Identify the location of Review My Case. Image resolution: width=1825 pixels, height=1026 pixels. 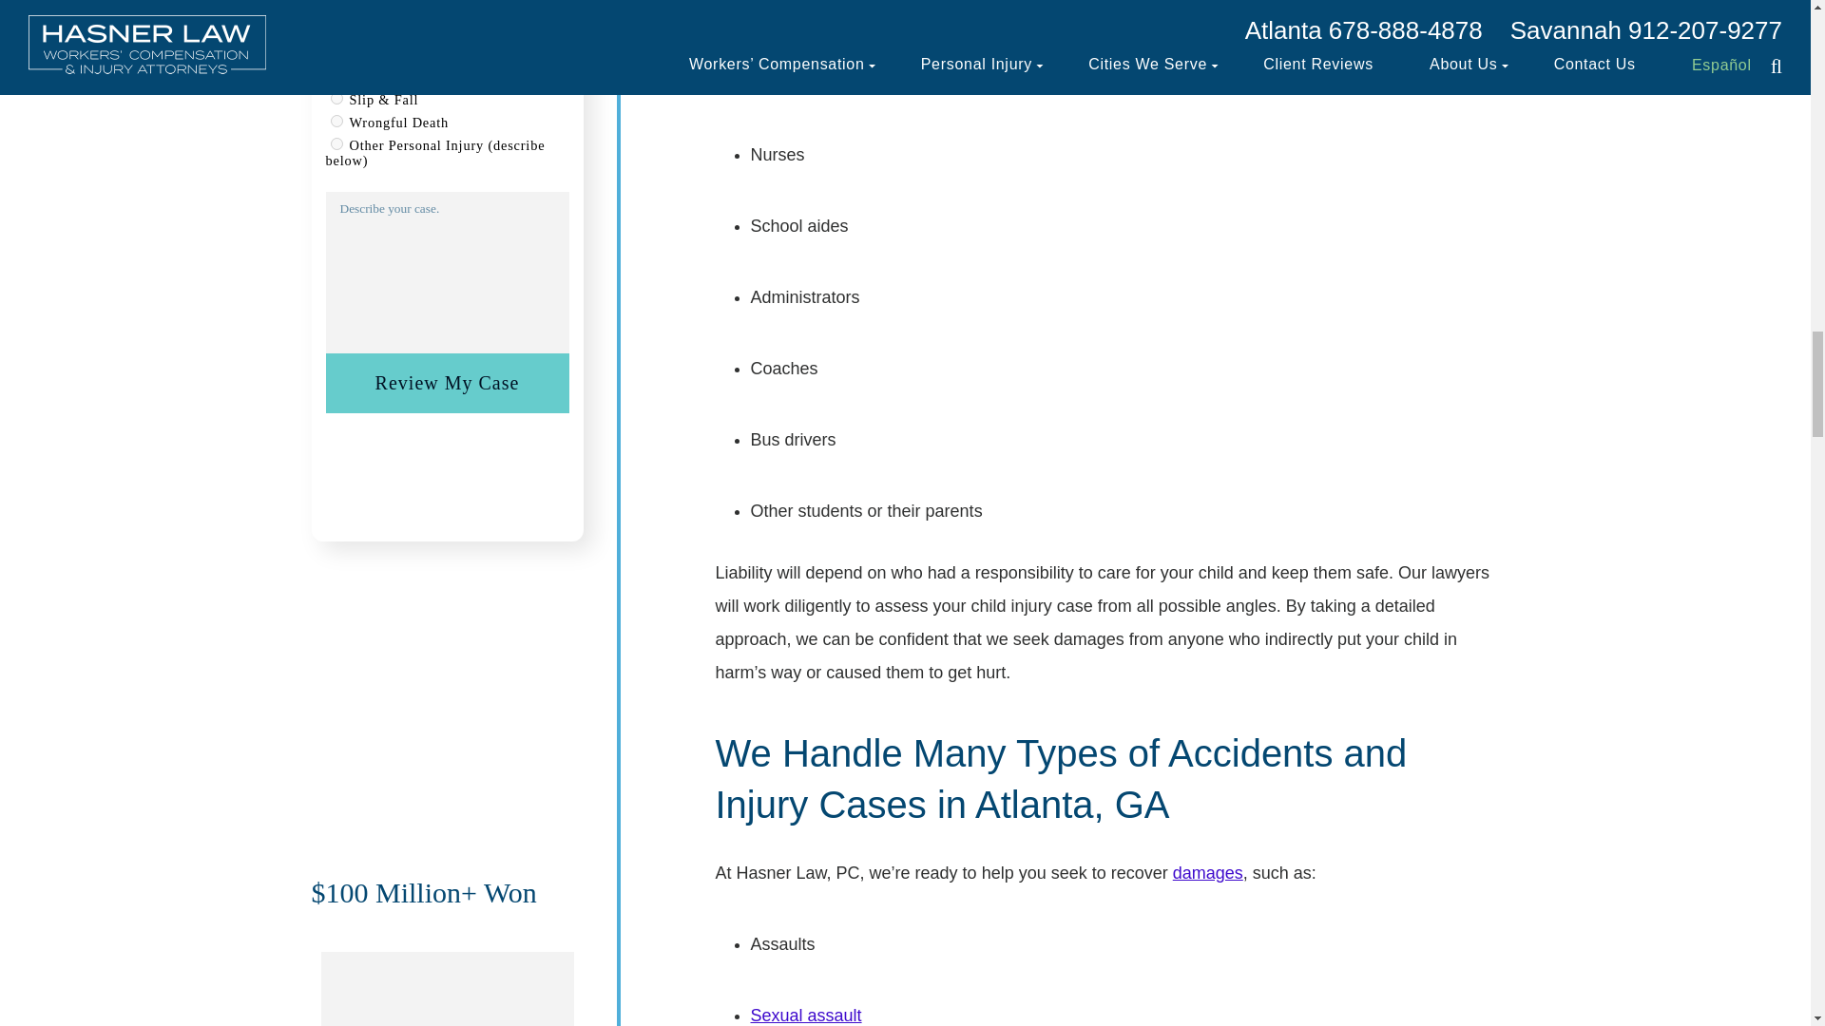
(446, 383).